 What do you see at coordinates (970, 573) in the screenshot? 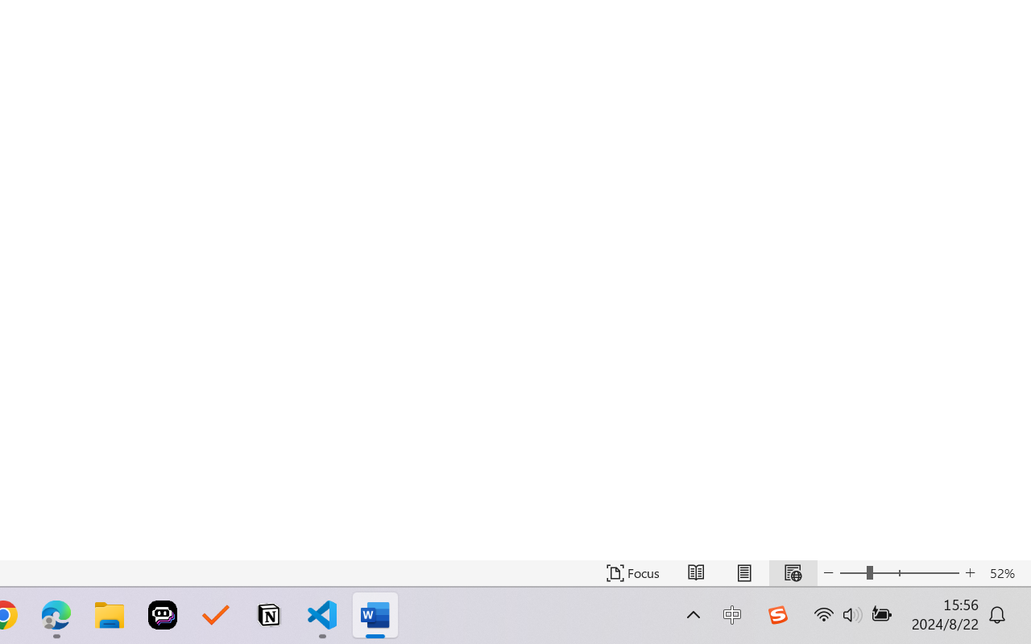
I see `Zoom In` at bounding box center [970, 573].